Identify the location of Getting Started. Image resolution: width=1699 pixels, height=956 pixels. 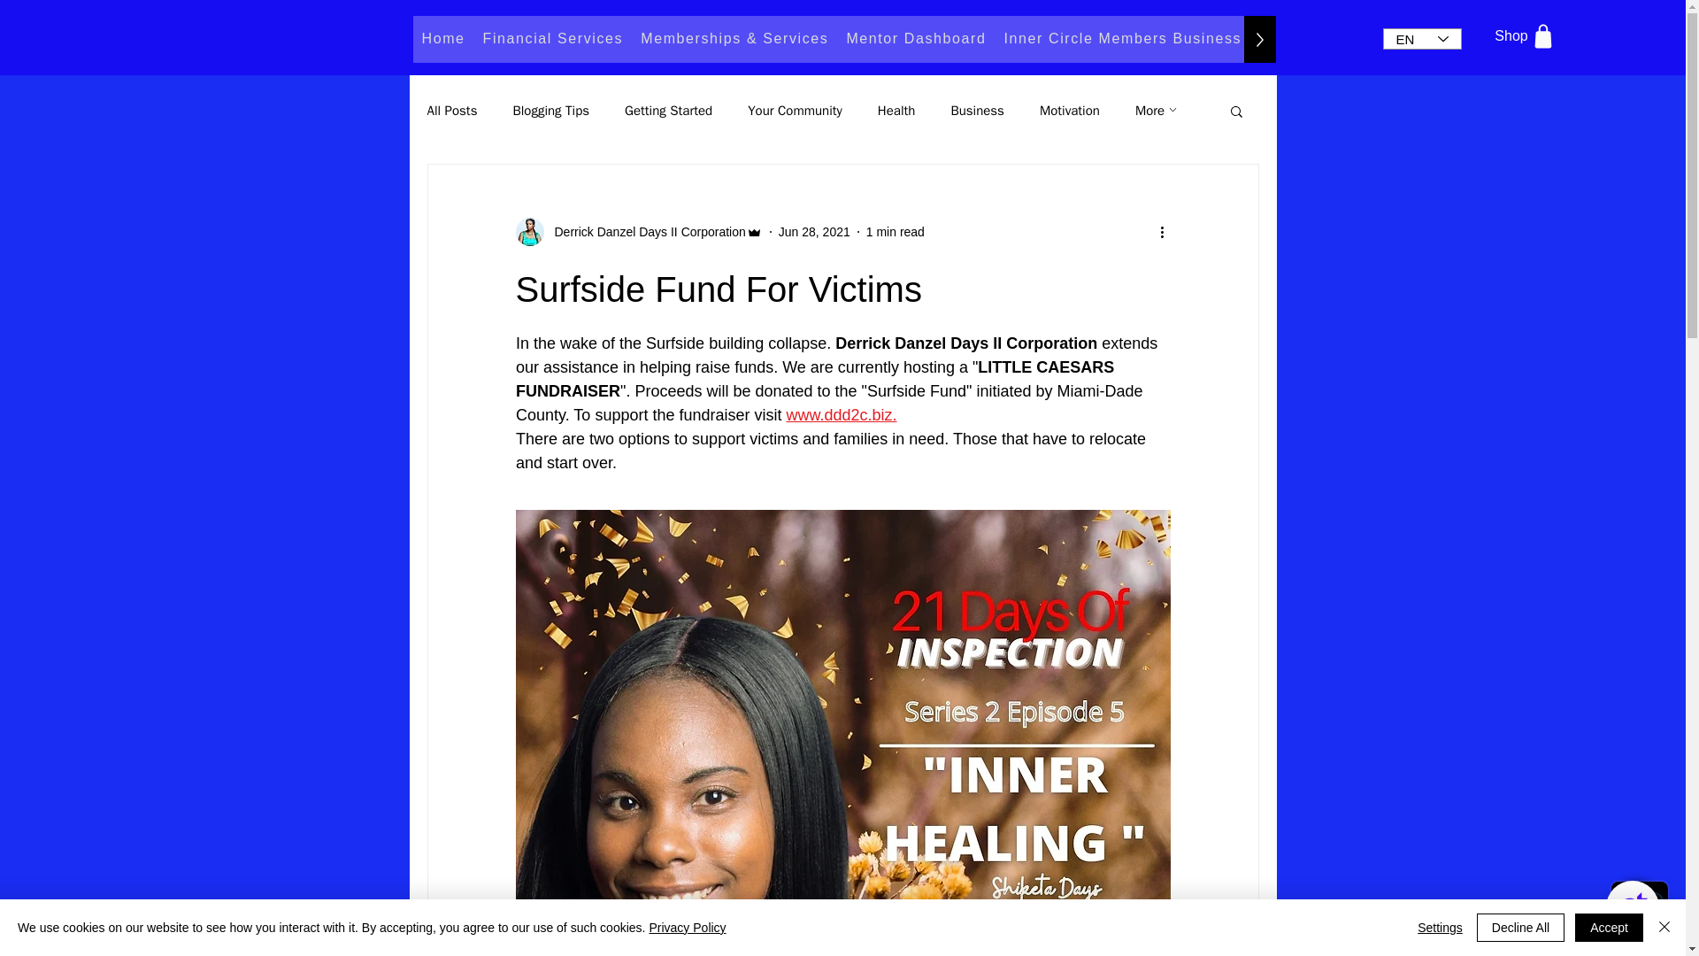
(668, 111).